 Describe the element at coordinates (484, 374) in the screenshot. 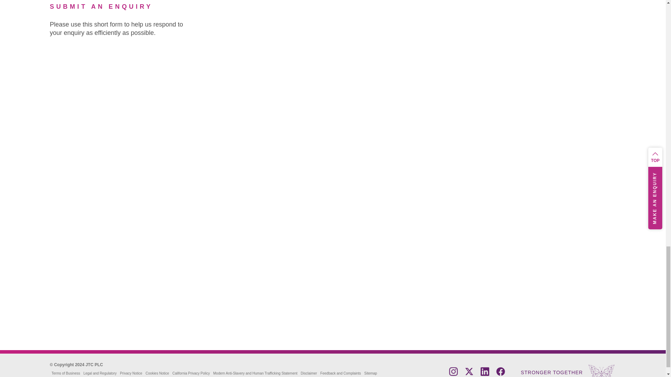

I see `Linkedin profile` at that location.